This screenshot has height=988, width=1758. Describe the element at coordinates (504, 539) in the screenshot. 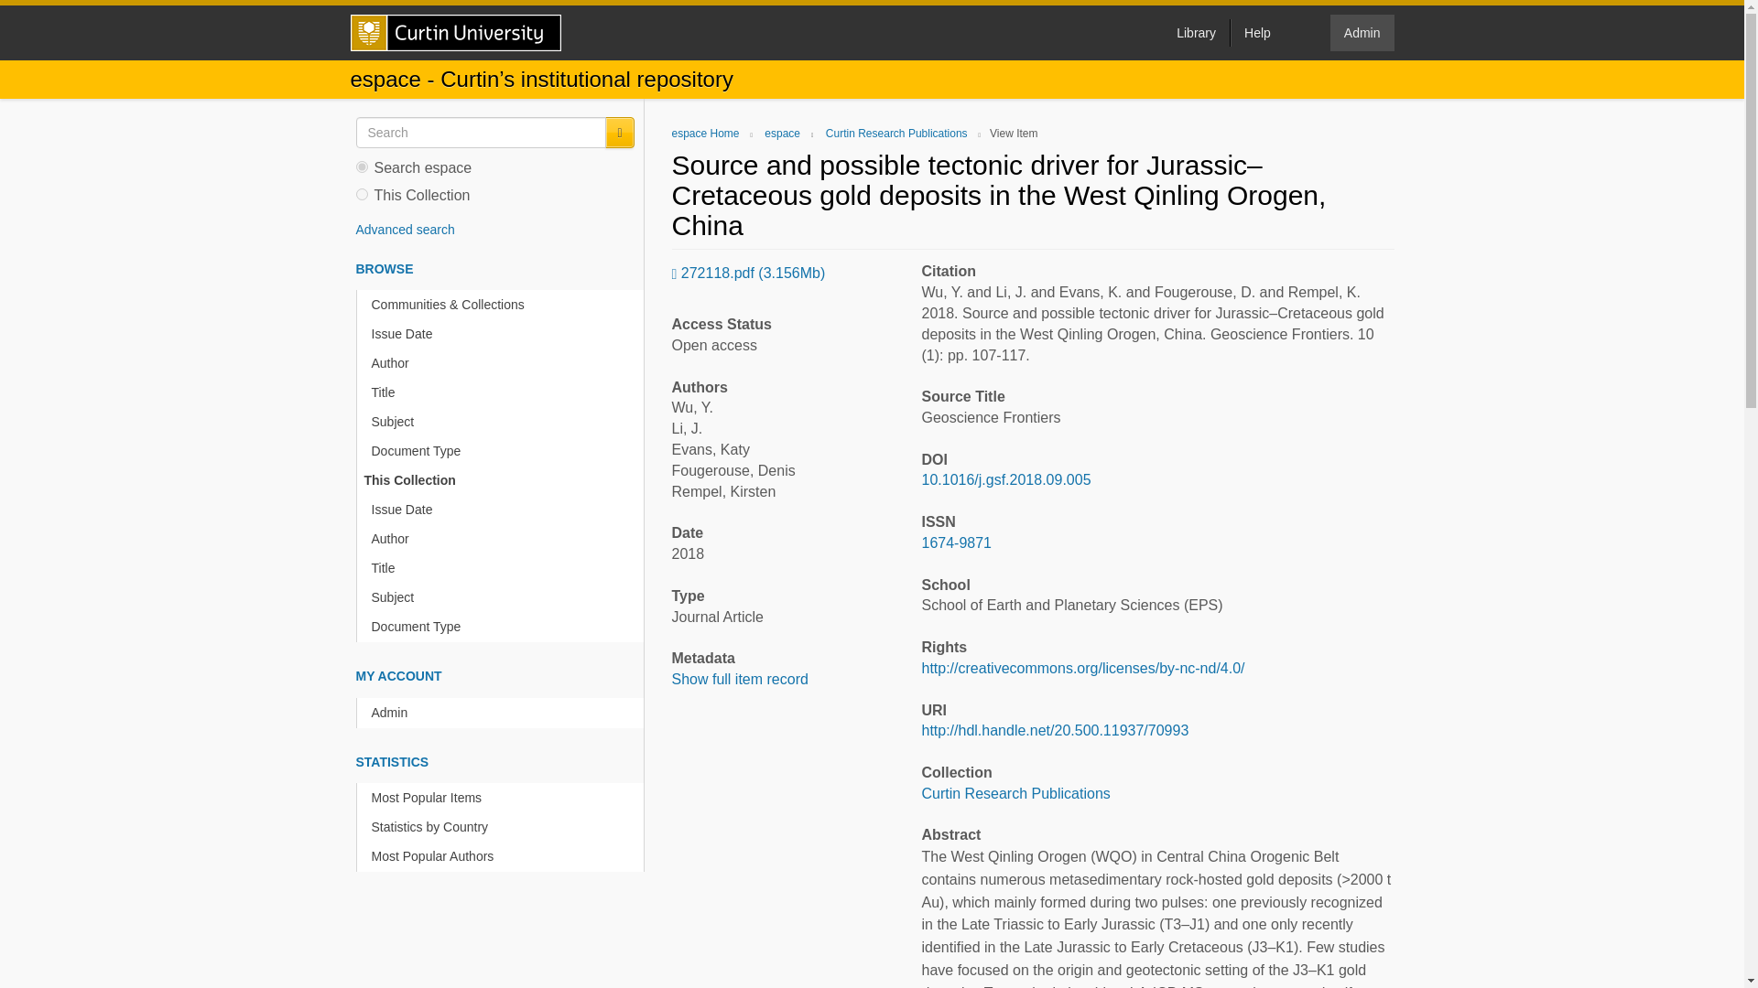

I see `Author` at that location.